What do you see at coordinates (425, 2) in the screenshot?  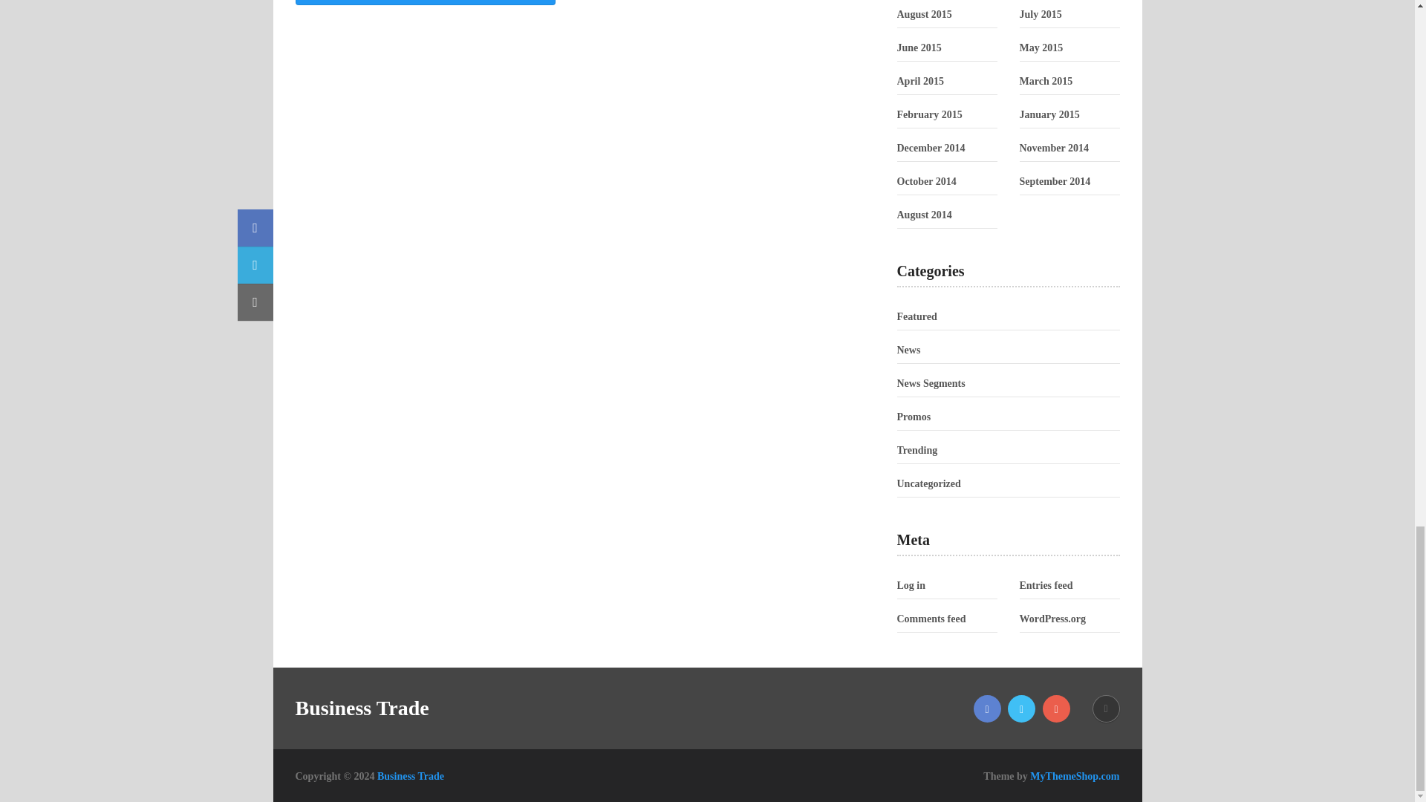 I see `Submit Your Comment` at bounding box center [425, 2].